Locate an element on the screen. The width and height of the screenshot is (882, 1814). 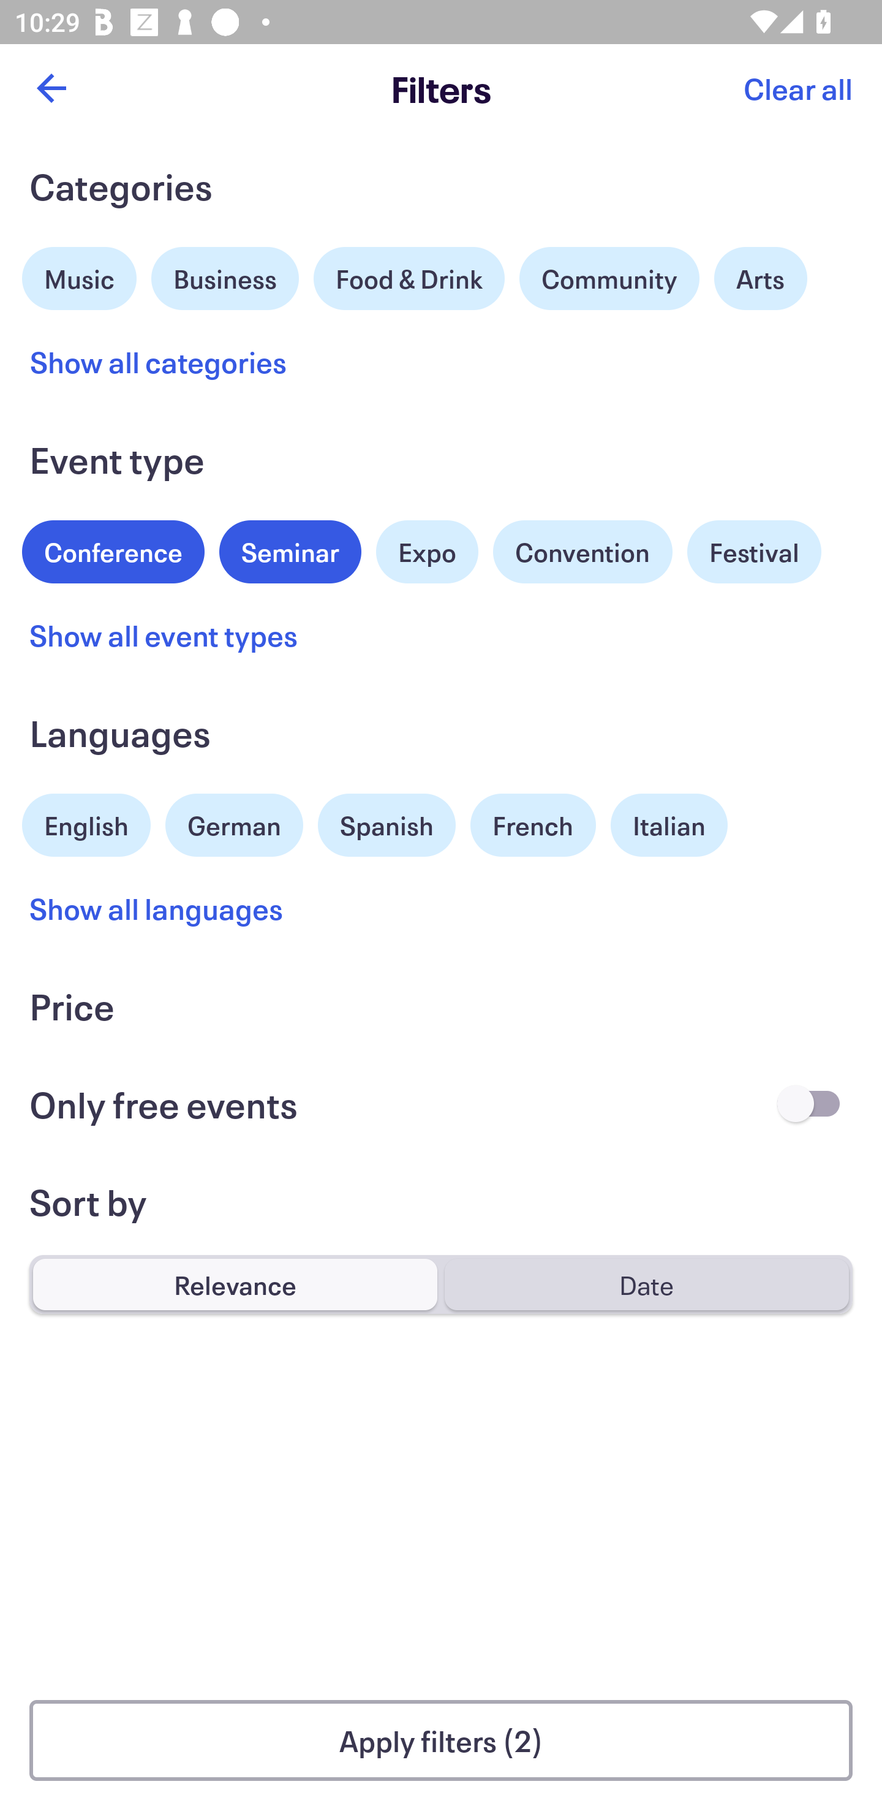
Clear all is located at coordinates (797, 88).